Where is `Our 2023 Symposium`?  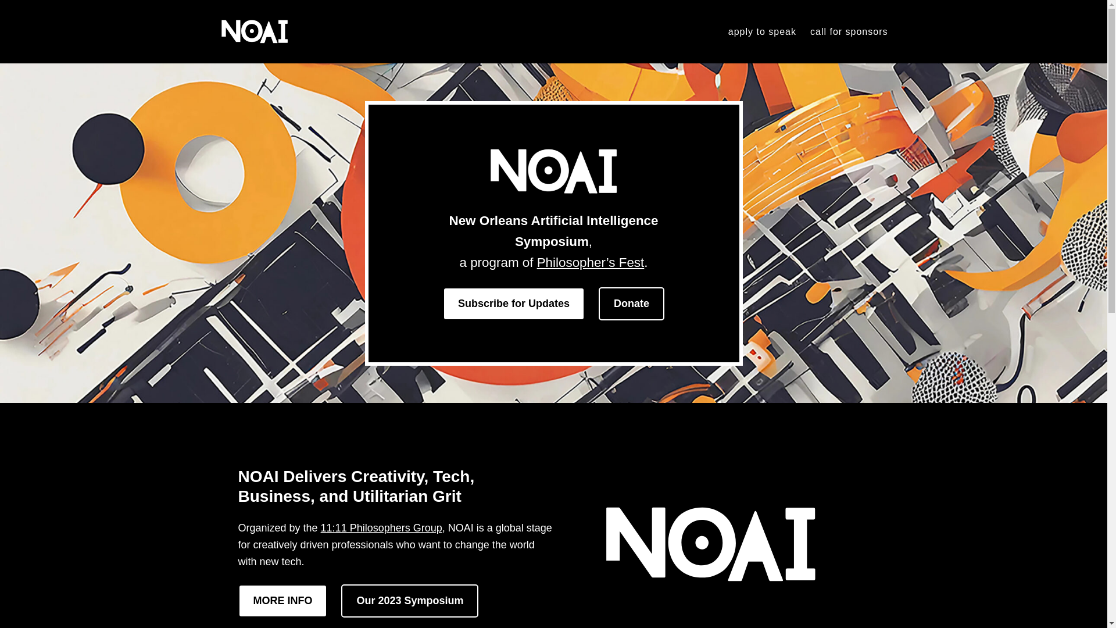
Our 2023 Symposium is located at coordinates (410, 601).